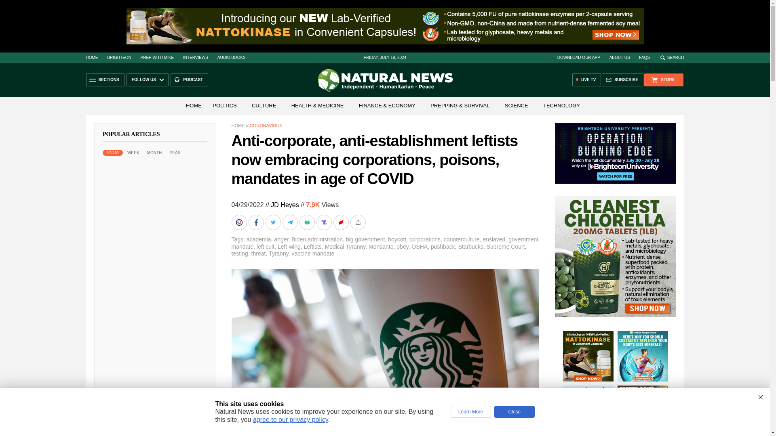 The image size is (776, 436). Describe the element at coordinates (274, 222) in the screenshot. I see `Share on Twitter` at that location.